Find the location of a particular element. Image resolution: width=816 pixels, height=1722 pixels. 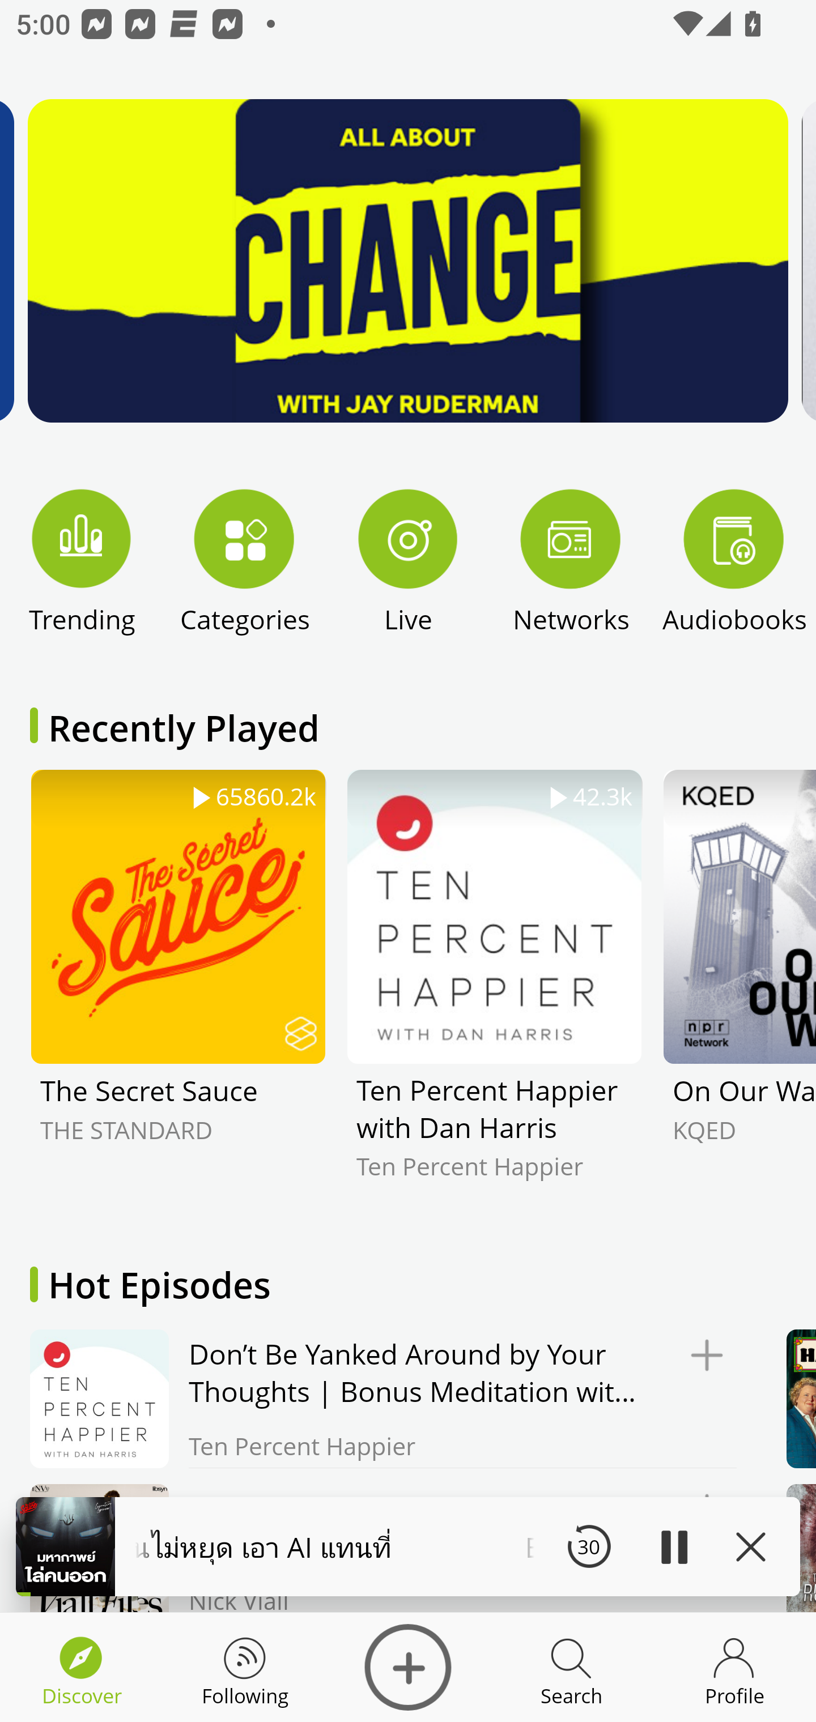

Discover Search is located at coordinates (571, 1668).